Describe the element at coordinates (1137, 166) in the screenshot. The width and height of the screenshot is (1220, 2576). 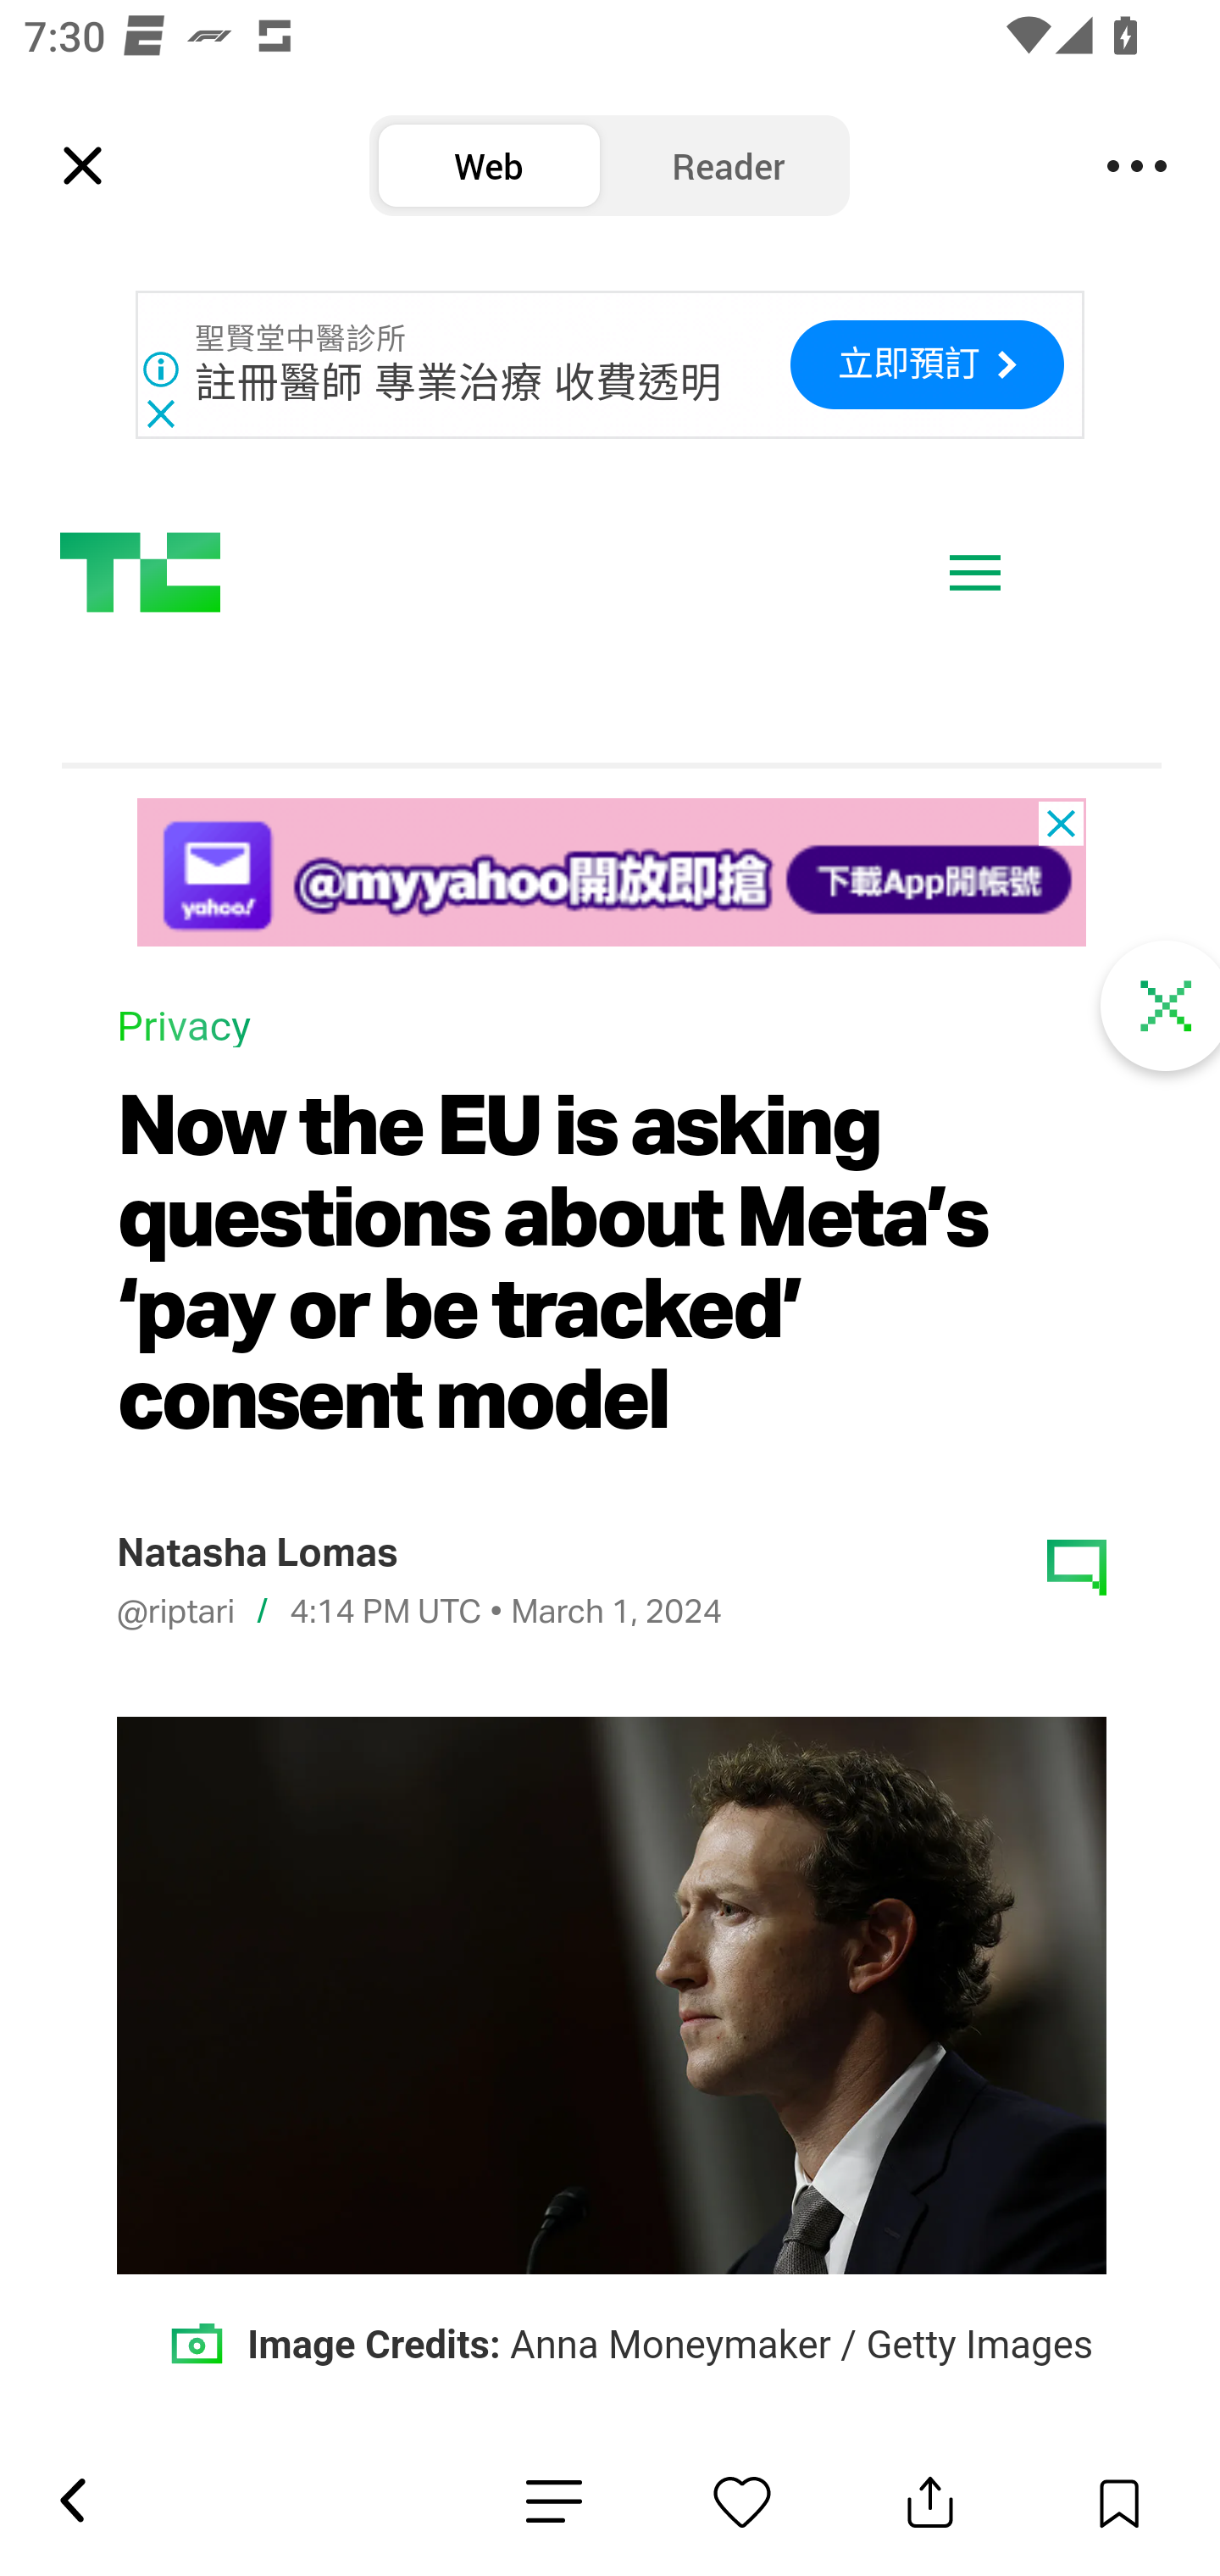
I see `Menu` at that location.